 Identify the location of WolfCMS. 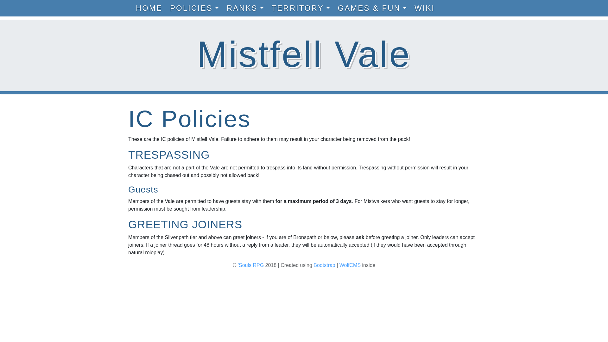
(350, 265).